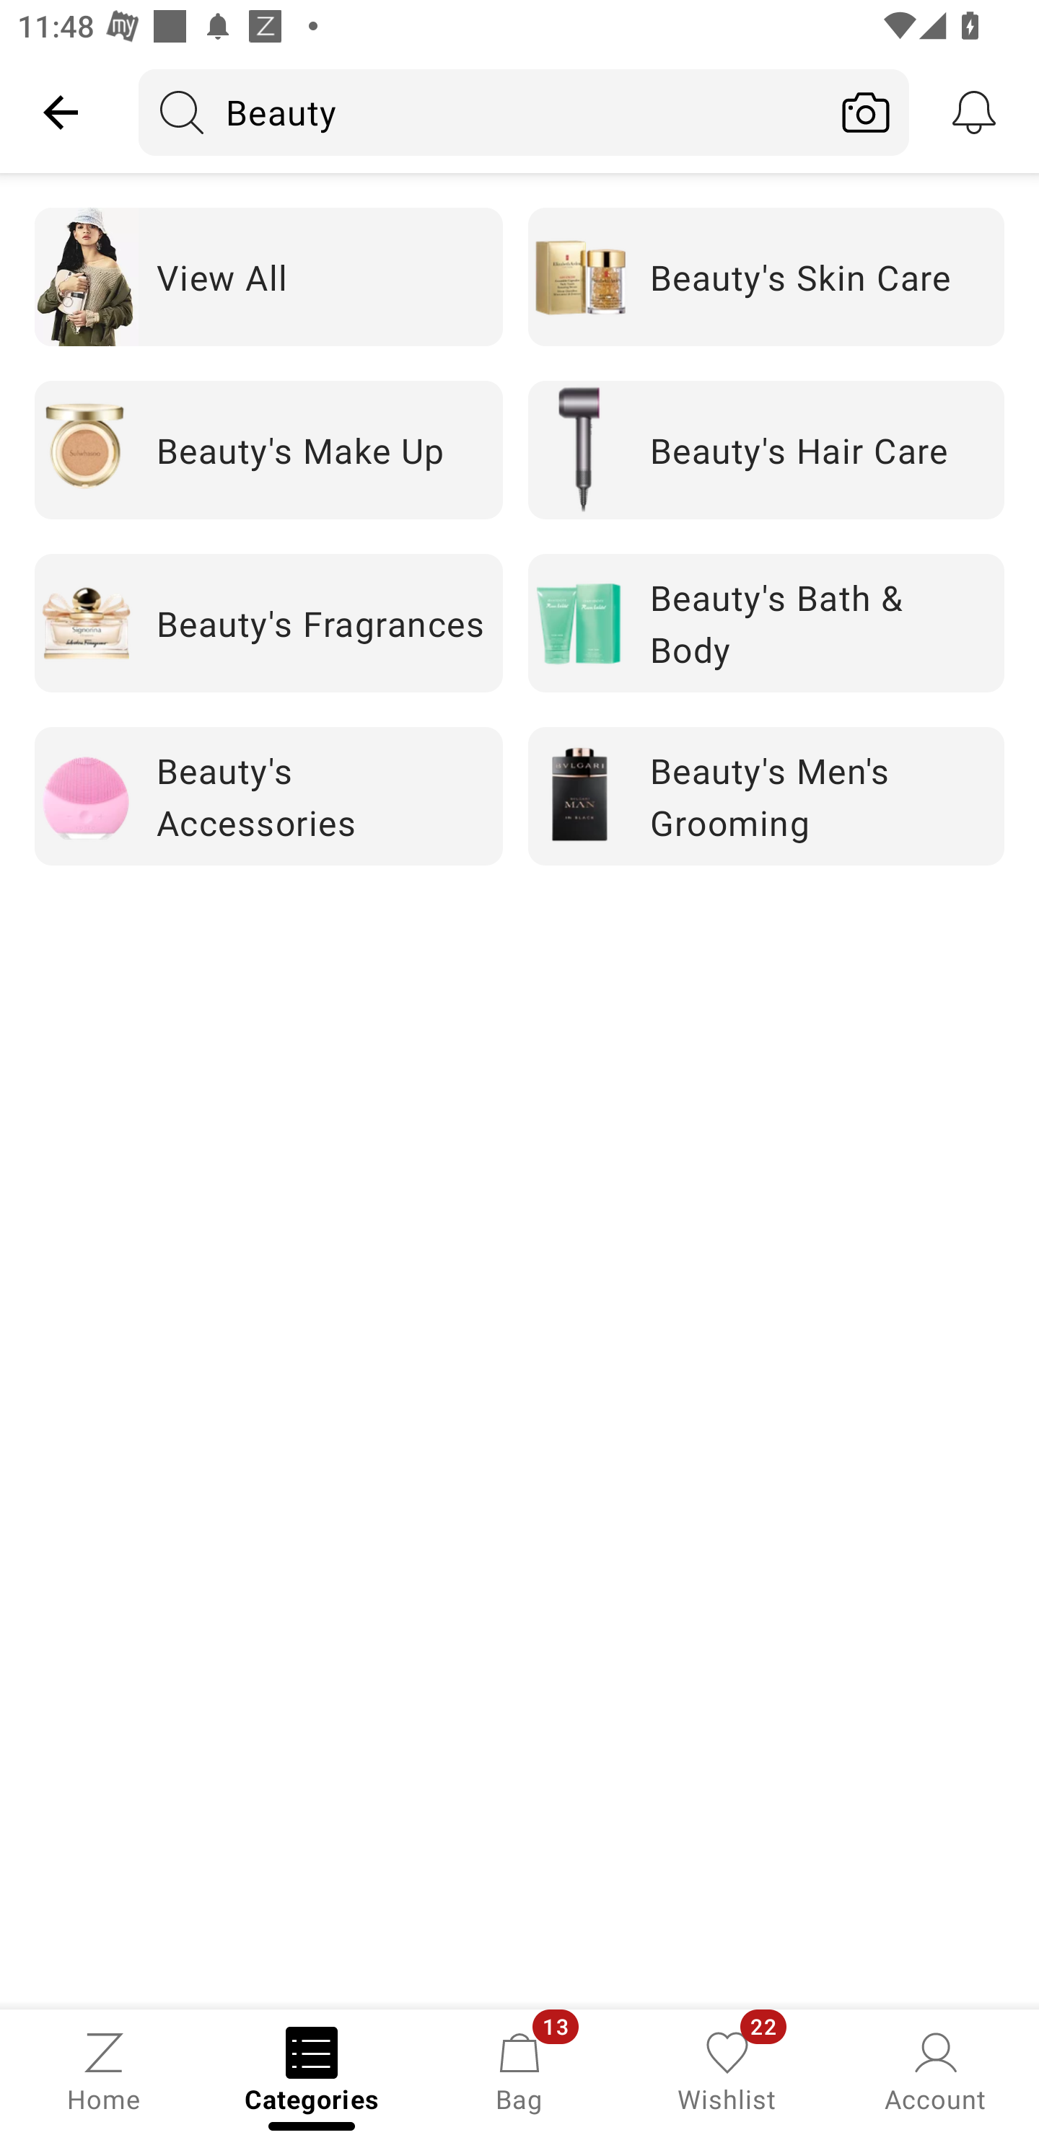  I want to click on Beauty's Accessories, so click(268, 796).